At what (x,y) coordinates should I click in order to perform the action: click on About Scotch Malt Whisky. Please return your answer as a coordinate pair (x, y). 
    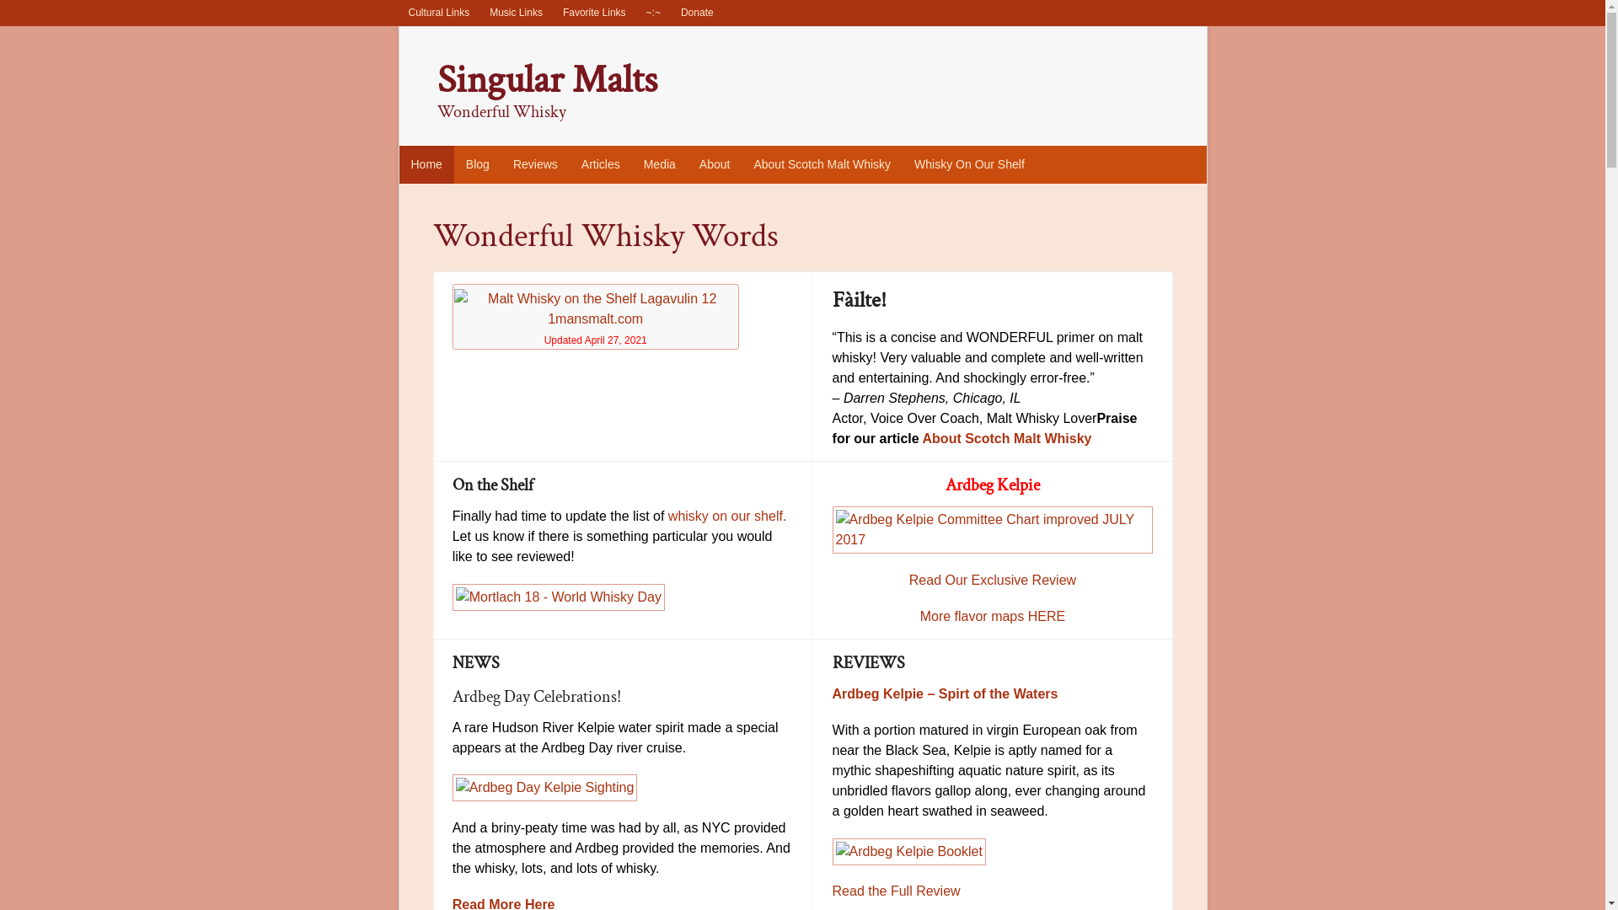
    Looking at the image, I should click on (822, 165).